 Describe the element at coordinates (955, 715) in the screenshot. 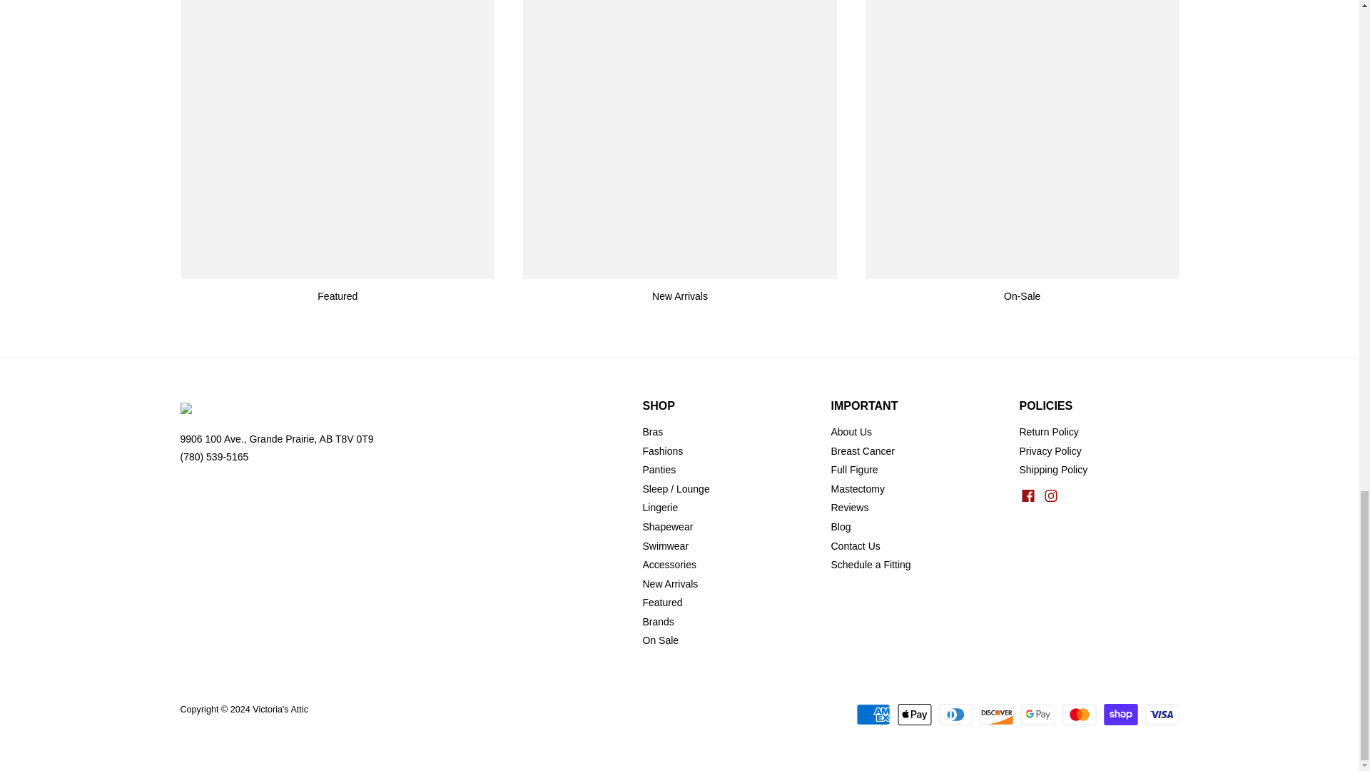

I see `Diners Club` at that location.